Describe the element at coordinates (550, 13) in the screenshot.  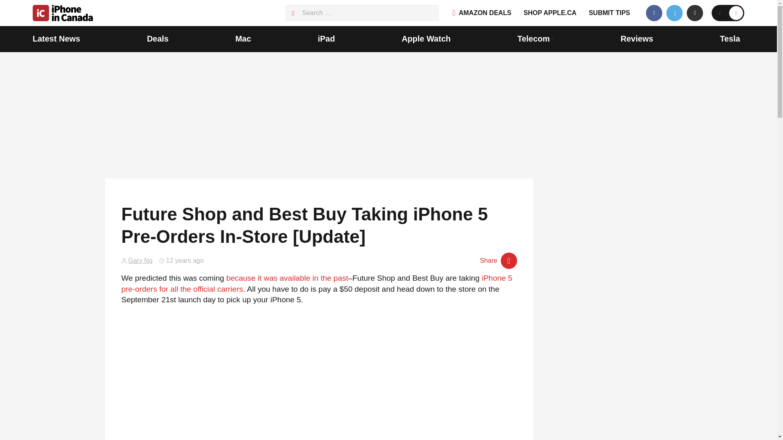
I see `SHOP APPLE.CA` at that location.